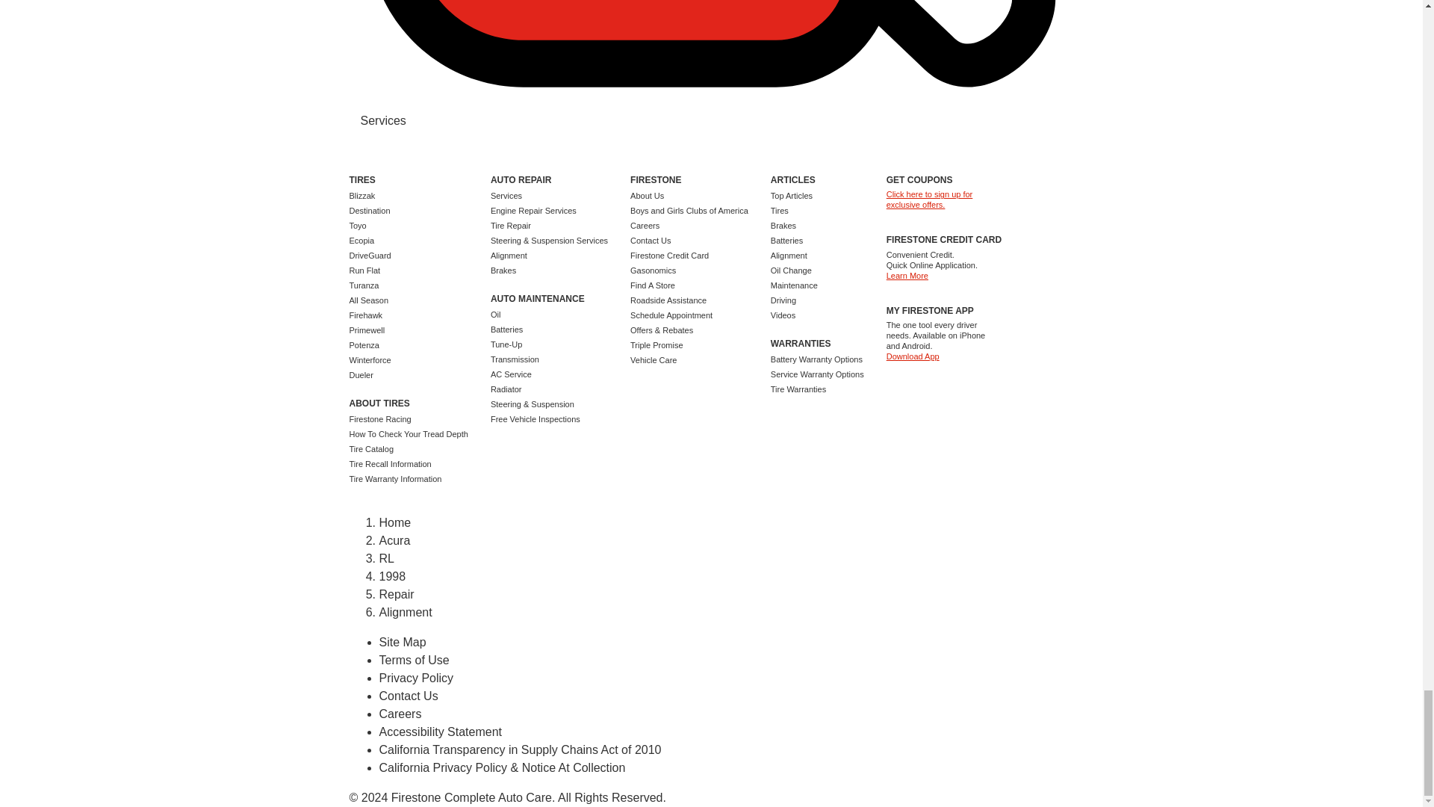  Describe the element at coordinates (369, 300) in the screenshot. I see `All Season` at that location.